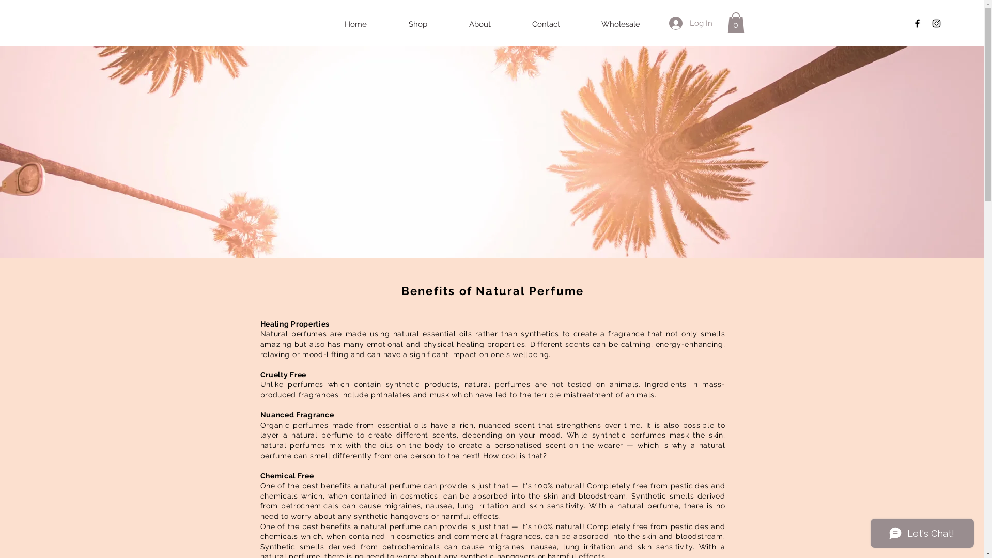 The width and height of the screenshot is (992, 558). Describe the element at coordinates (546, 25) in the screenshot. I see `Contact` at that location.